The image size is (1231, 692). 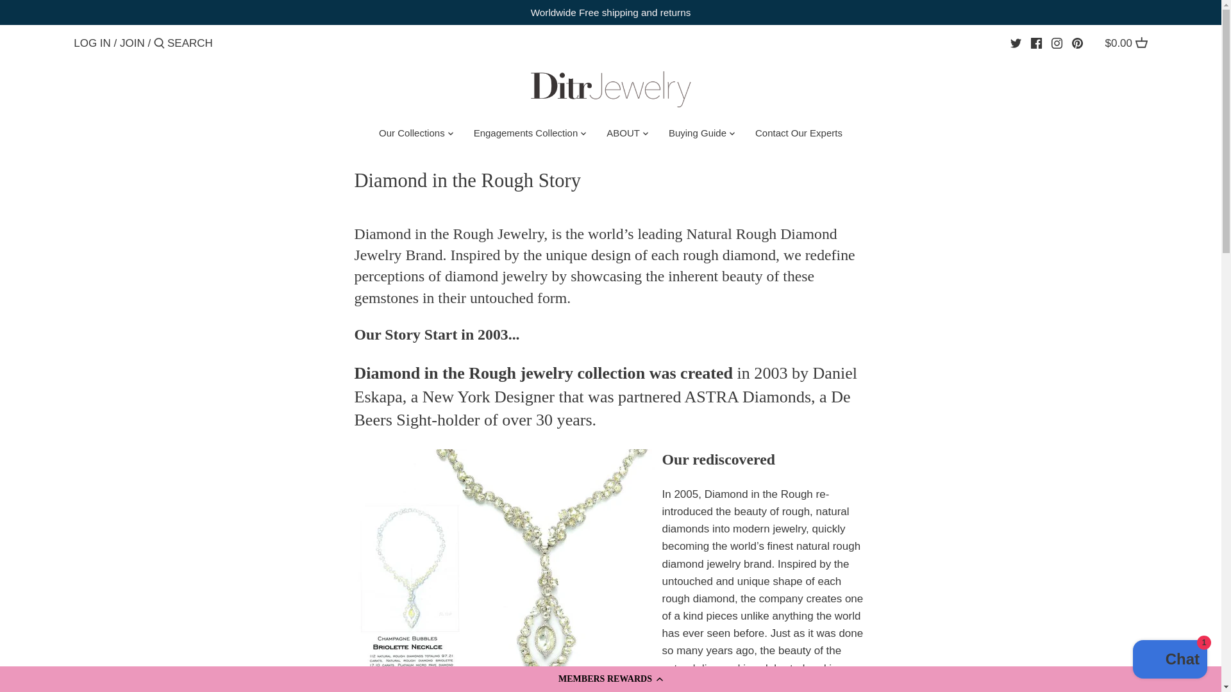 What do you see at coordinates (1077, 43) in the screenshot?
I see `PINTEREST` at bounding box center [1077, 43].